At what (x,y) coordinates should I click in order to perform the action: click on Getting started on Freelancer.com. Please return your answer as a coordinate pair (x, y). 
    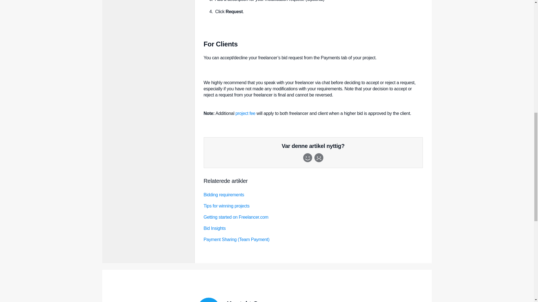
    Looking at the image, I should click on (235, 217).